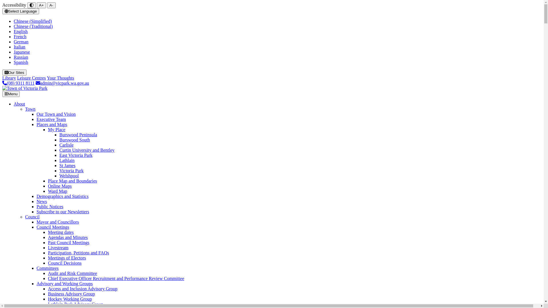 The image size is (548, 308). What do you see at coordinates (67, 145) in the screenshot?
I see `Carlisle` at bounding box center [67, 145].